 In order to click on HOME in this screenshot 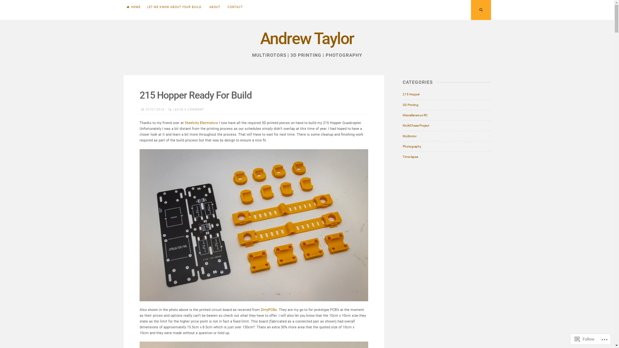, I will do `click(133, 7)`.